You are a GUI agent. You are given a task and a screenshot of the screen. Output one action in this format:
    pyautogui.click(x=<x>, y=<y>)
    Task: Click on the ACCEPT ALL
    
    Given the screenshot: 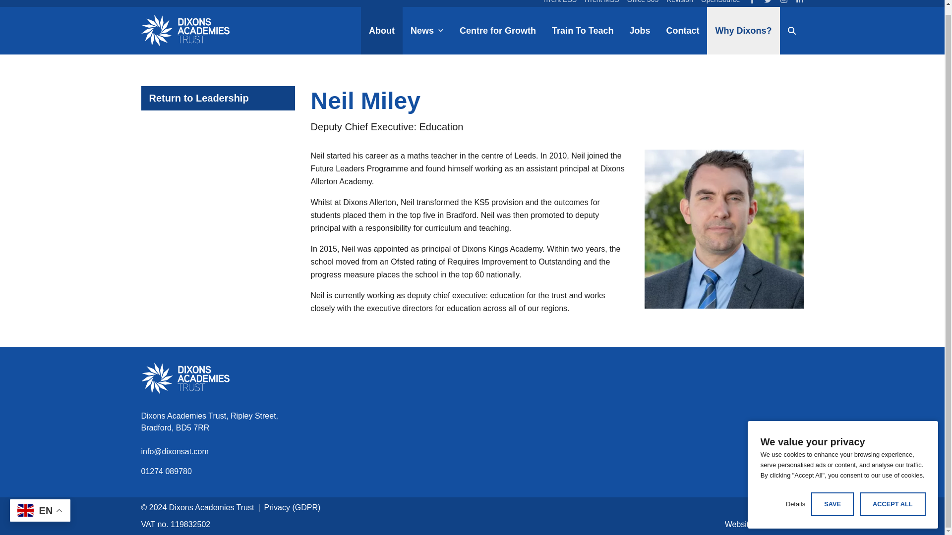 What is the action you would take?
    pyautogui.click(x=892, y=496)
    